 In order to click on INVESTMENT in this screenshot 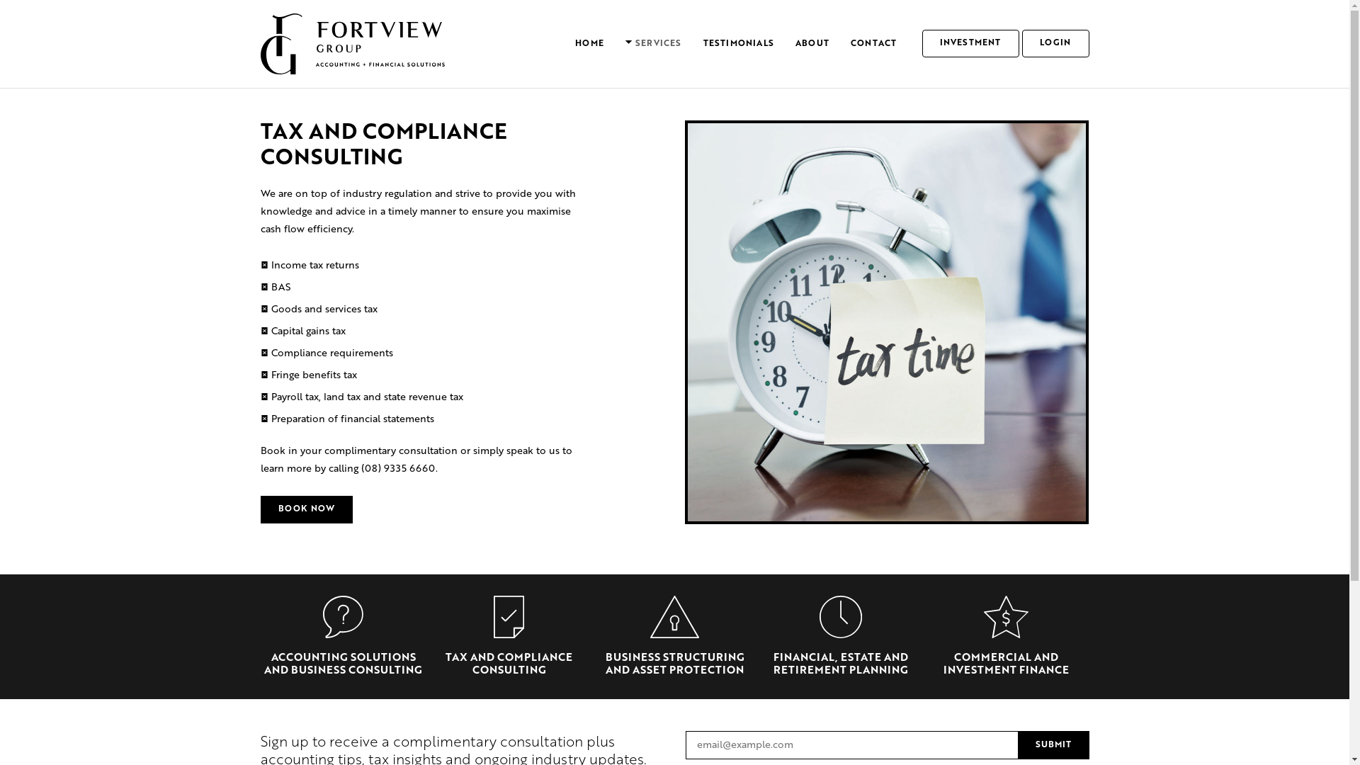, I will do `click(970, 44)`.